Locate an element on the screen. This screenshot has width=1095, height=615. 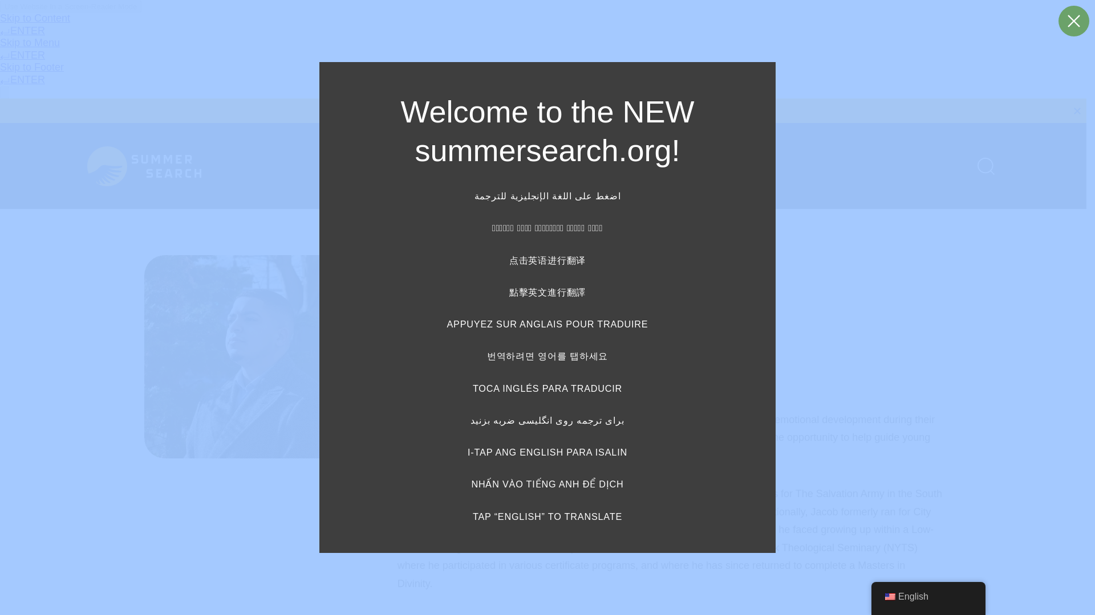
COMMUNITIES is located at coordinates (540, 166).